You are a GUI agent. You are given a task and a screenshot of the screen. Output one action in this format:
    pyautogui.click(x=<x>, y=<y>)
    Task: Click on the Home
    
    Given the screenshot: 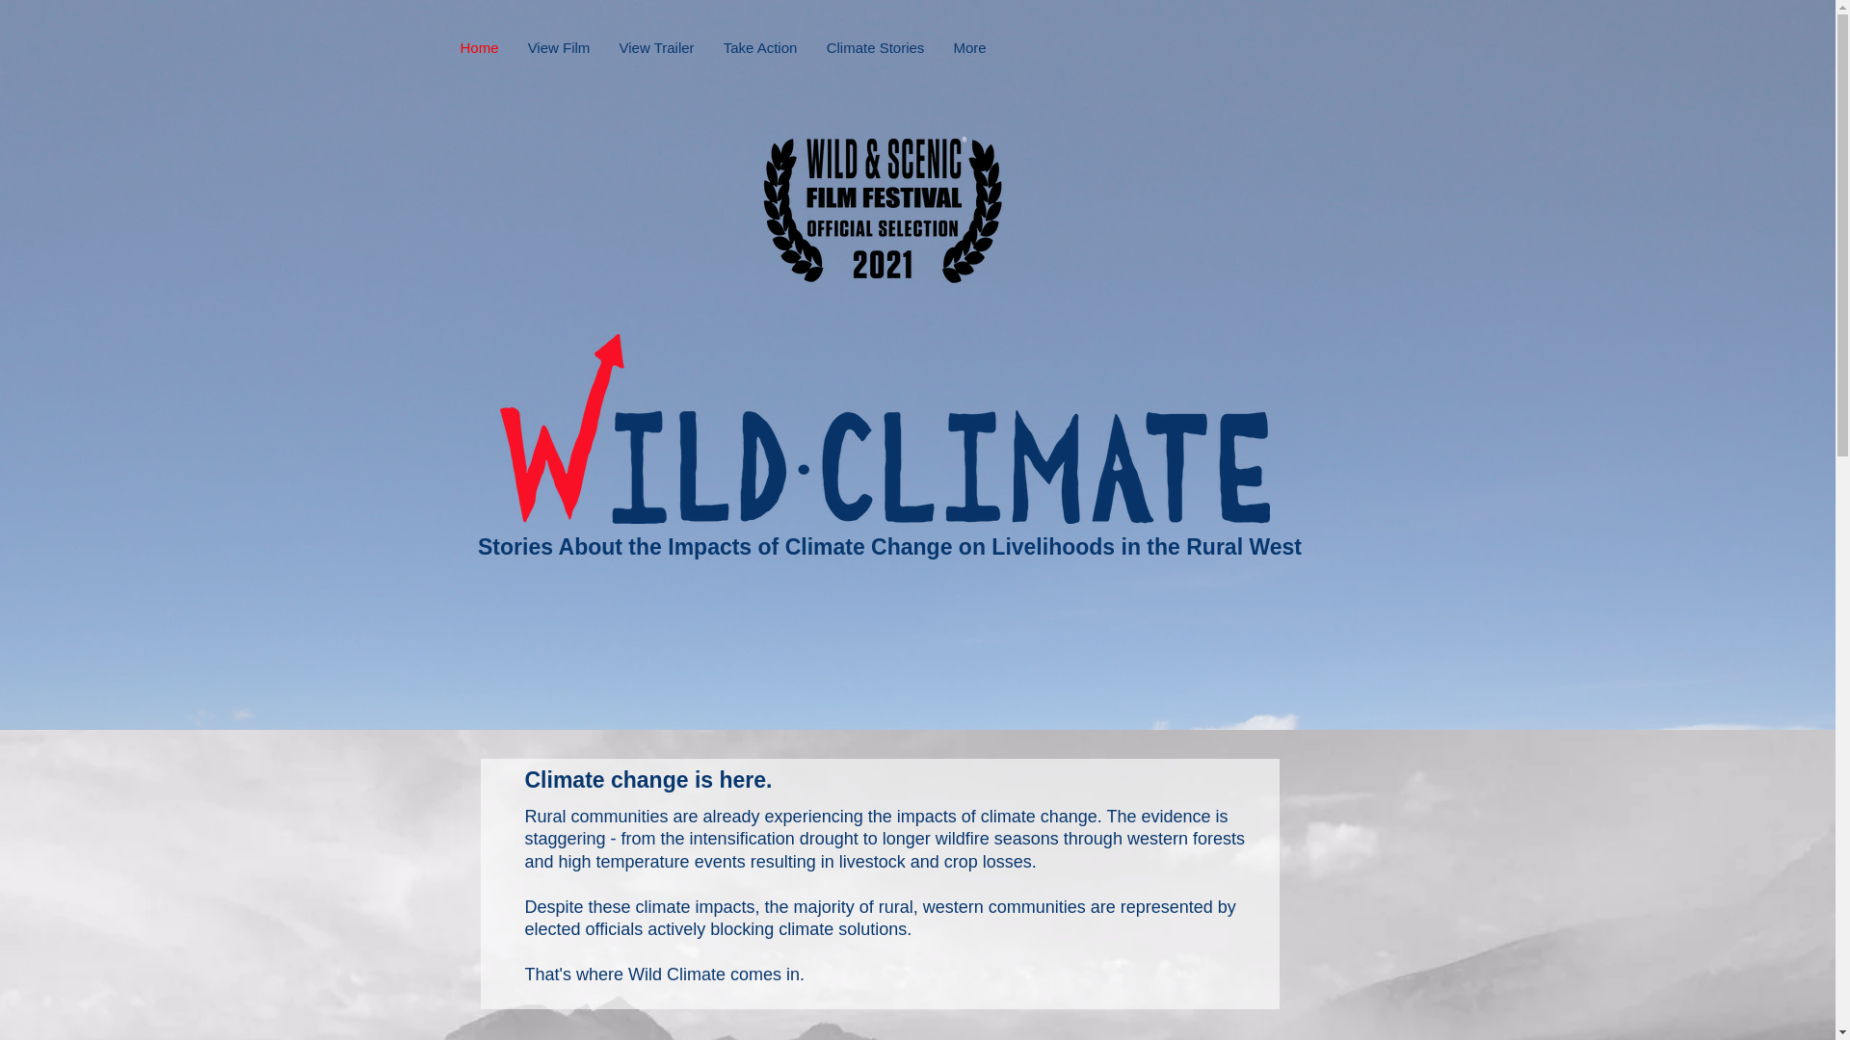 What is the action you would take?
    pyautogui.click(x=478, y=46)
    